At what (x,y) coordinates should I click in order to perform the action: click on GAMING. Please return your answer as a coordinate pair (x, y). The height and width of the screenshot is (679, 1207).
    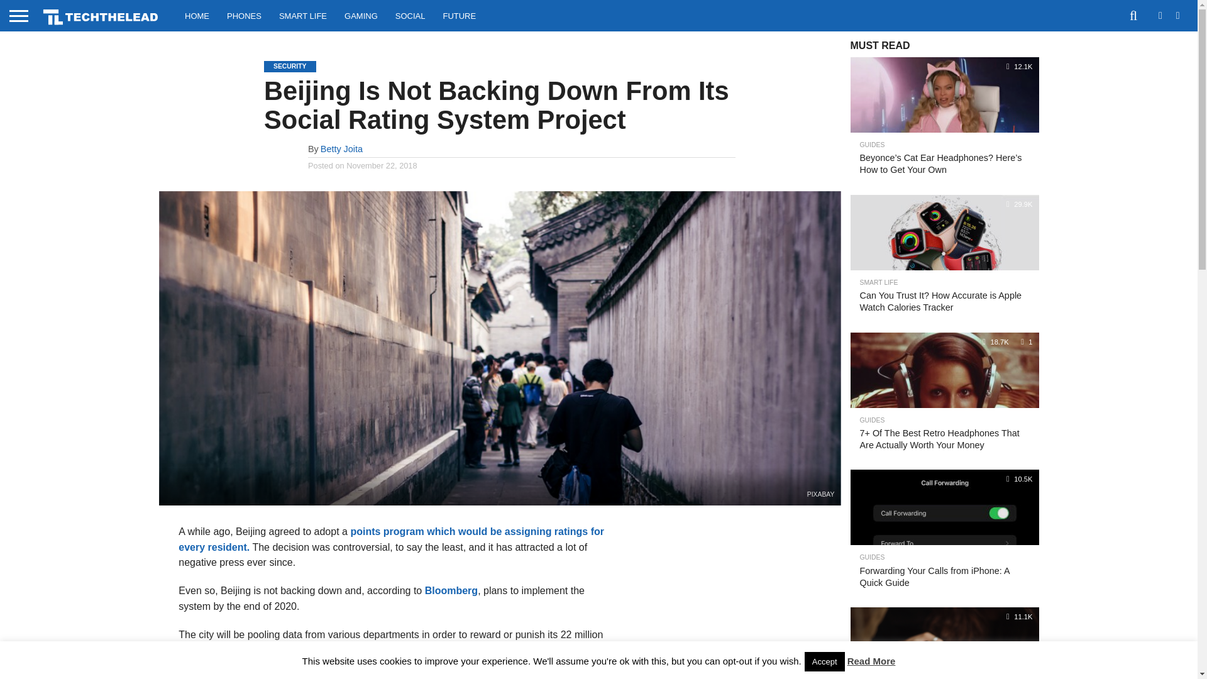
    Looking at the image, I should click on (361, 15).